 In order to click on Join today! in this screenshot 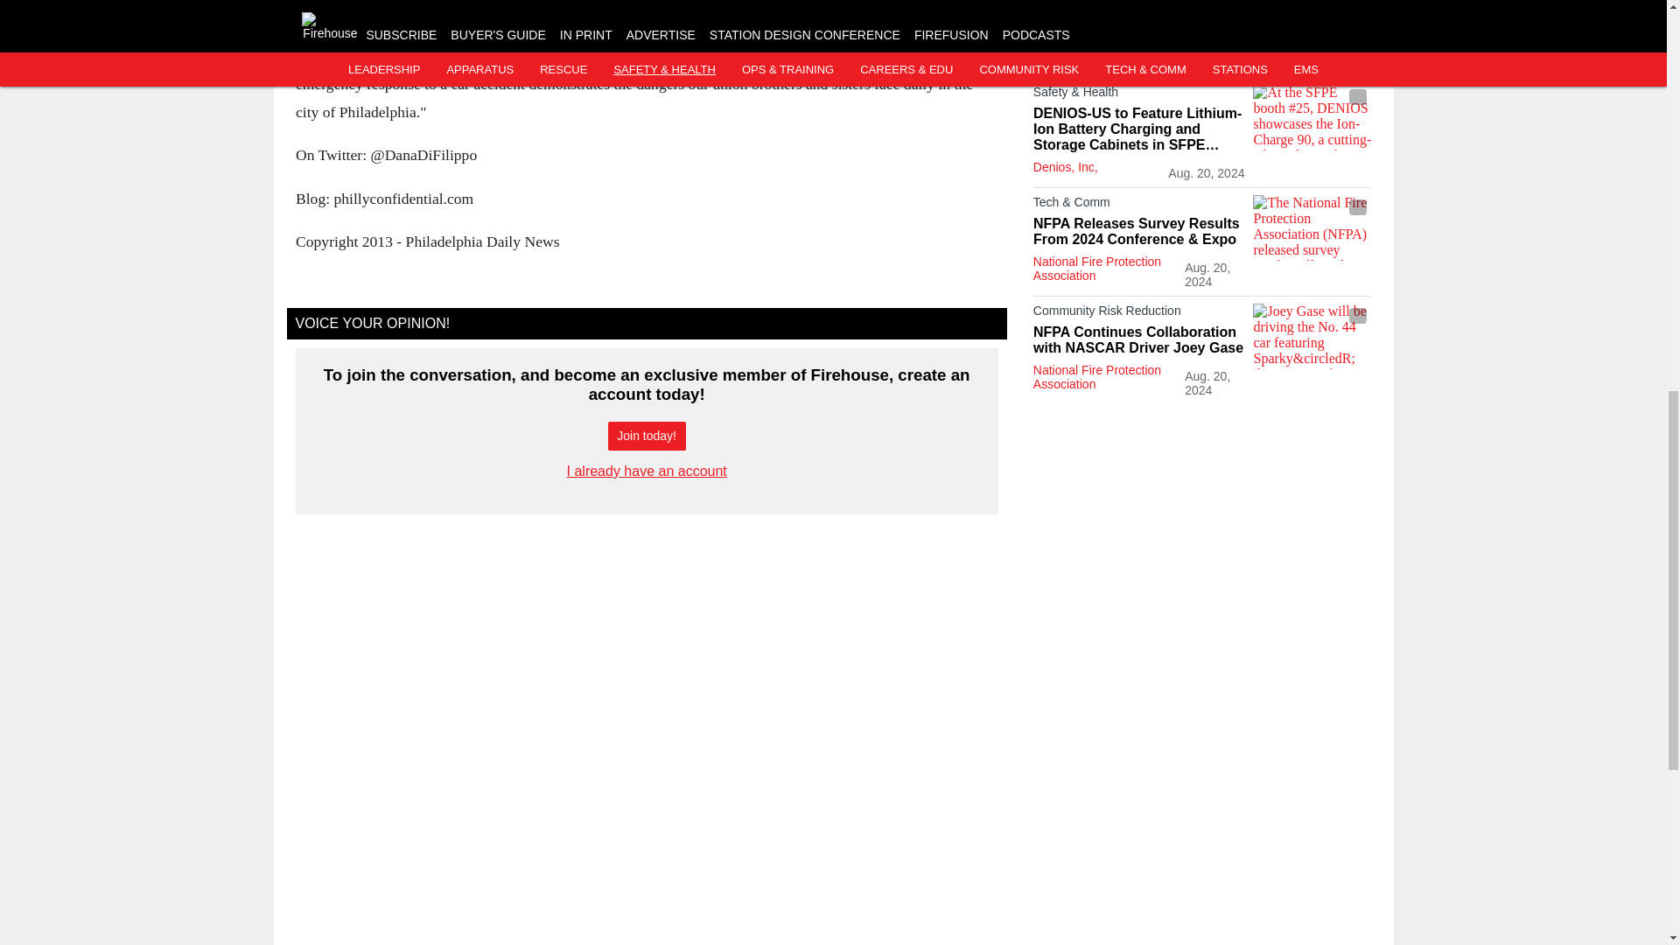, I will do `click(647, 436)`.